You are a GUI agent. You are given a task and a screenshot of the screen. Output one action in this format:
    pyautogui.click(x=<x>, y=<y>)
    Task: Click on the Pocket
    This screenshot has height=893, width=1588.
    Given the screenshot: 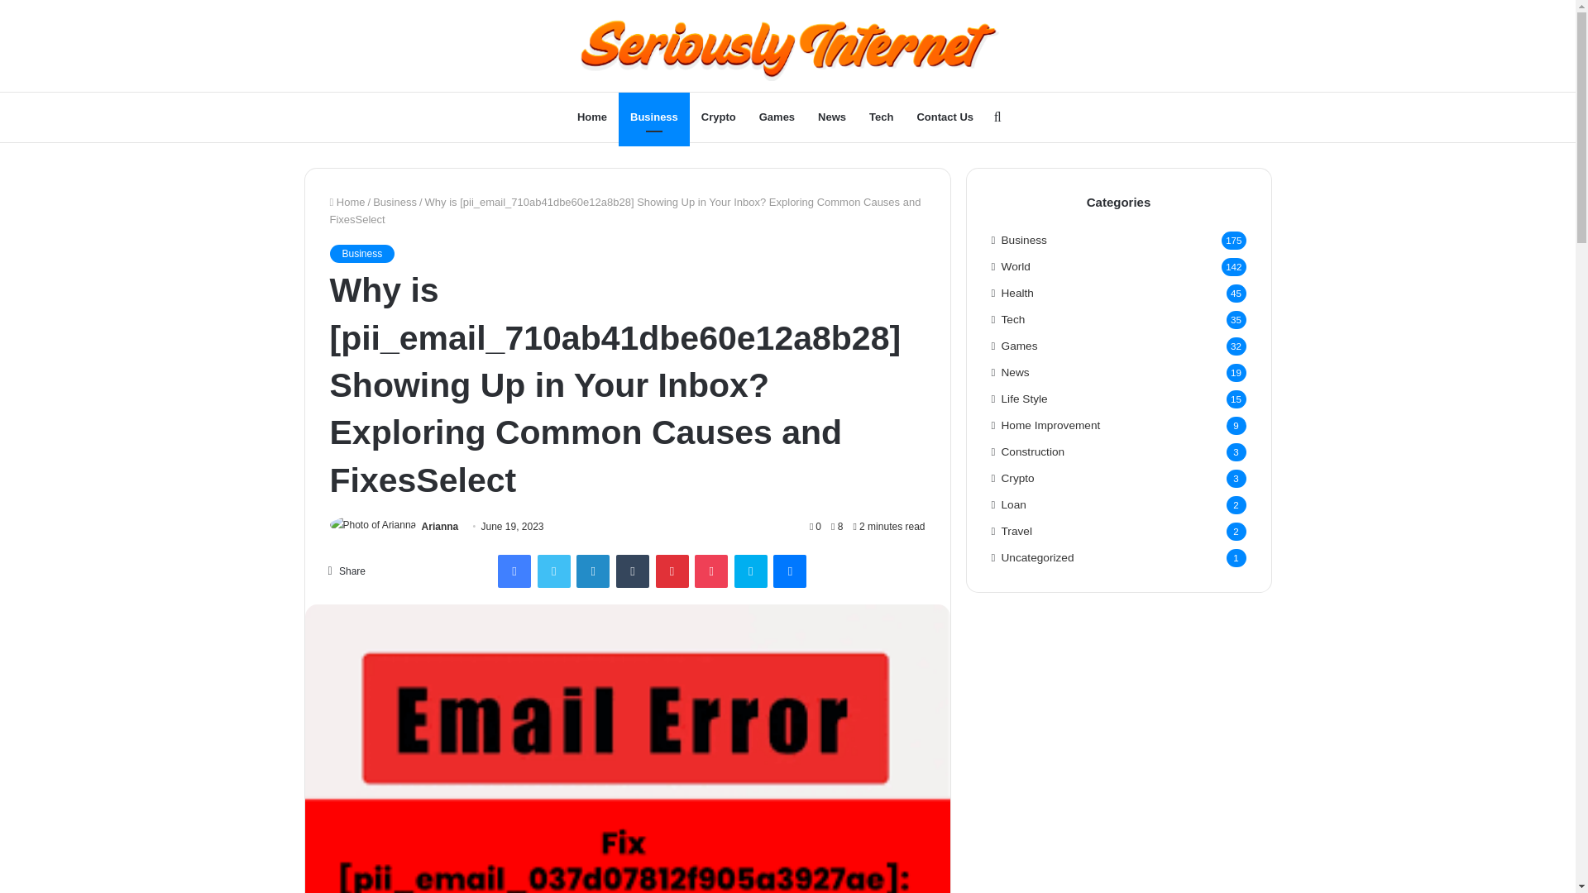 What is the action you would take?
    pyautogui.click(x=711, y=571)
    